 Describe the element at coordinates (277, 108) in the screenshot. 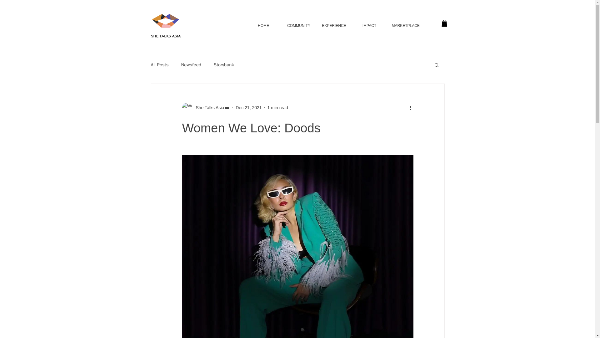

I see `1 min read` at that location.